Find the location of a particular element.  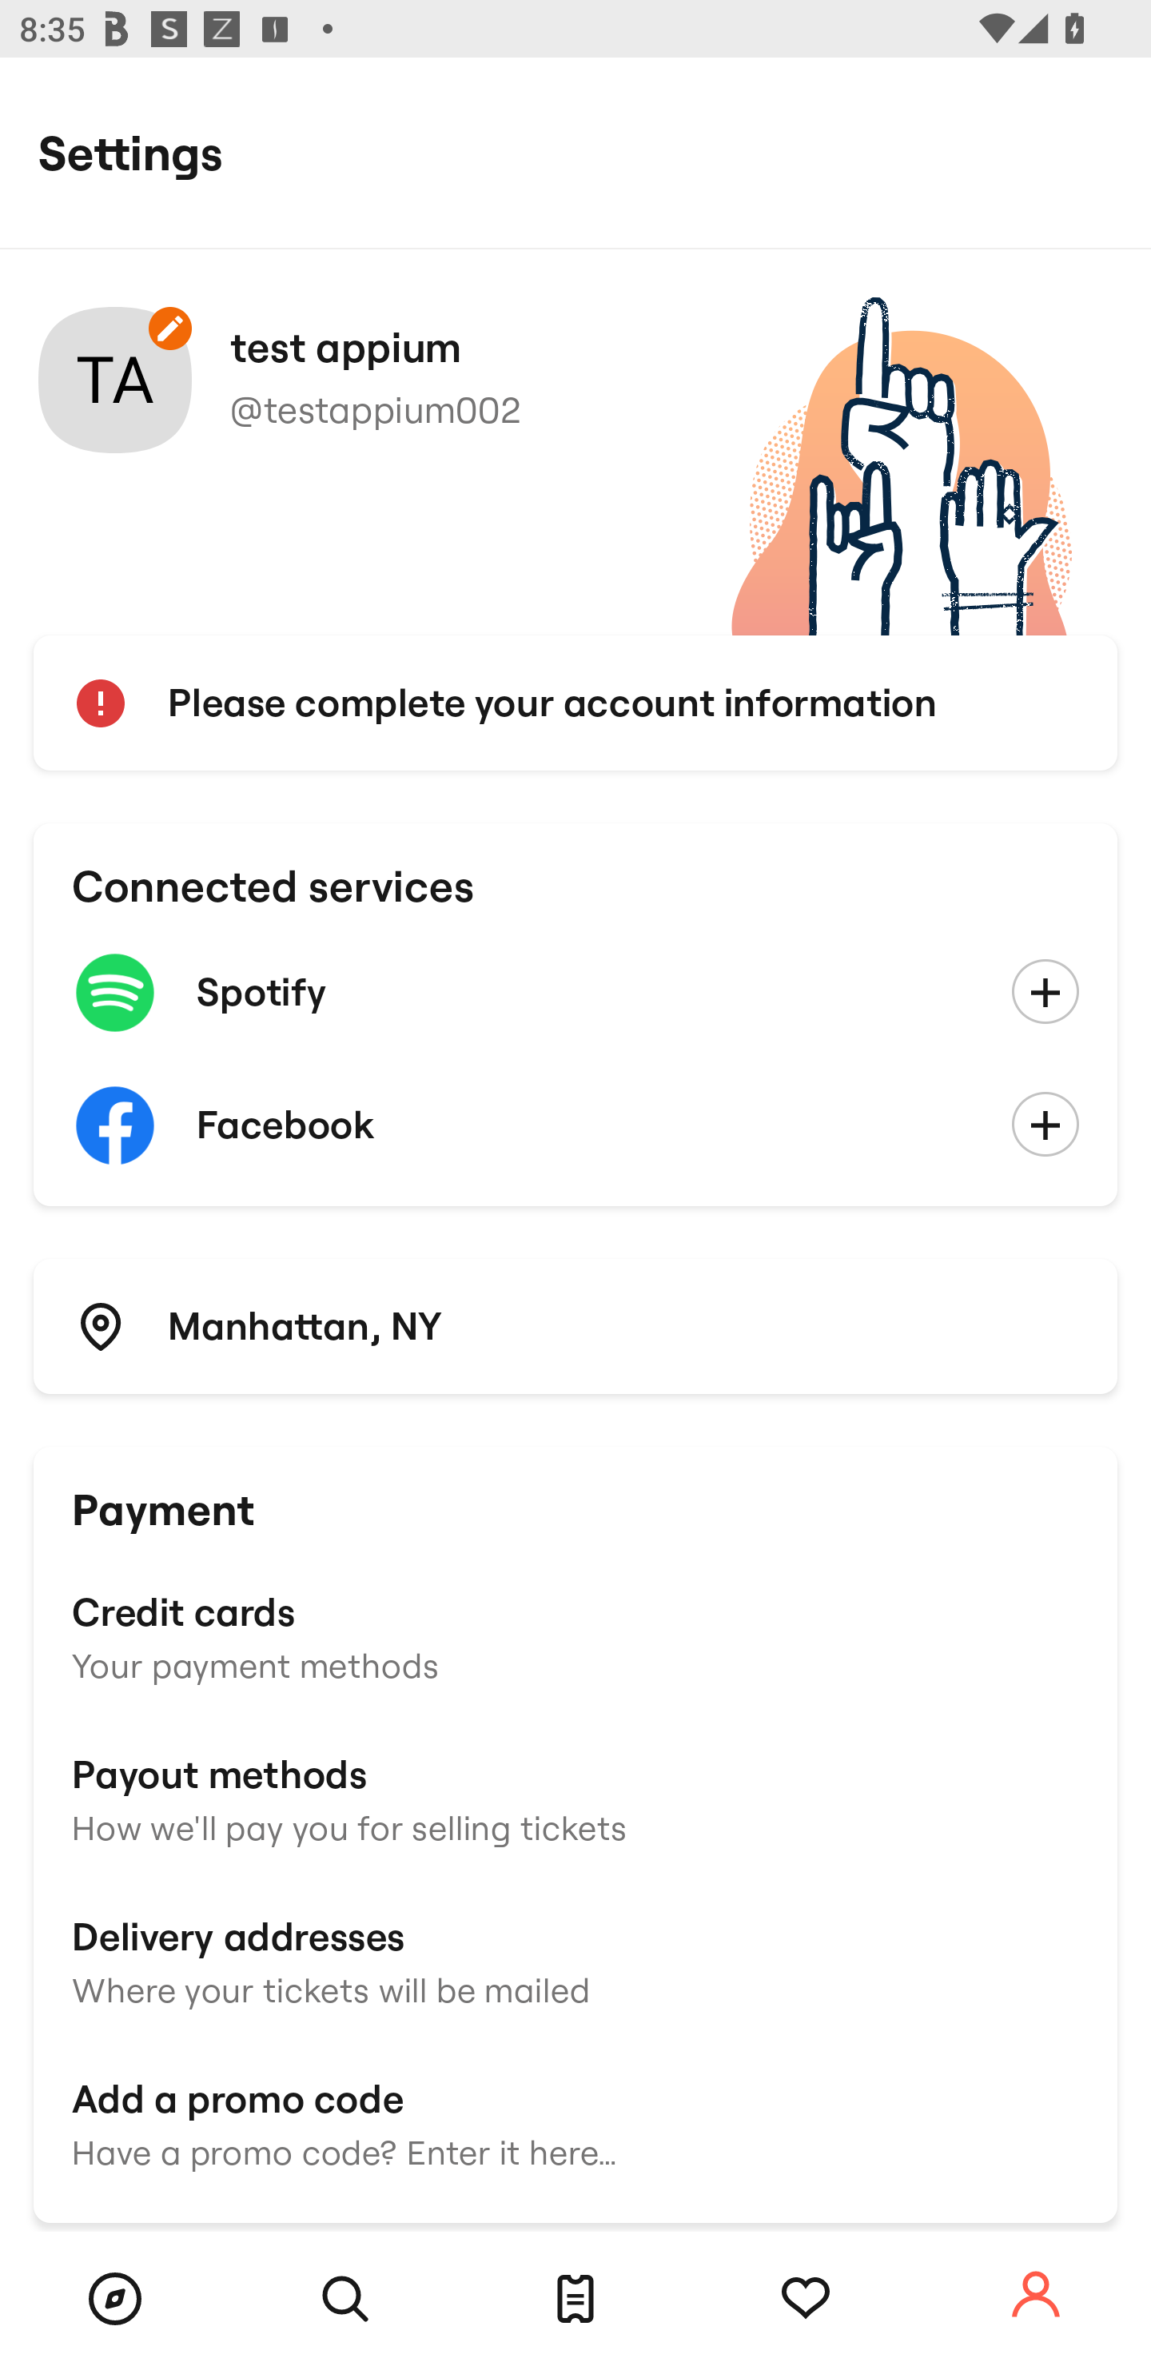

Add a promo code Have a promo code? Enter it here… is located at coordinates (575, 2121).